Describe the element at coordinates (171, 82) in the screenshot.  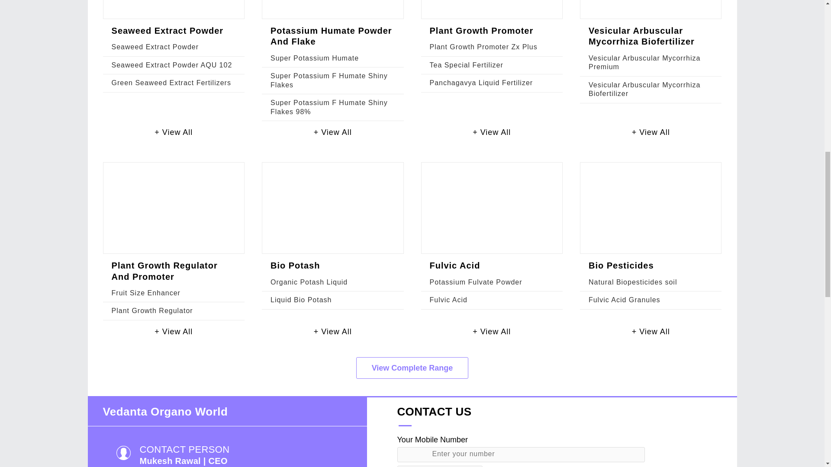
I see `Green Seaweed Extract Fertilizers` at that location.